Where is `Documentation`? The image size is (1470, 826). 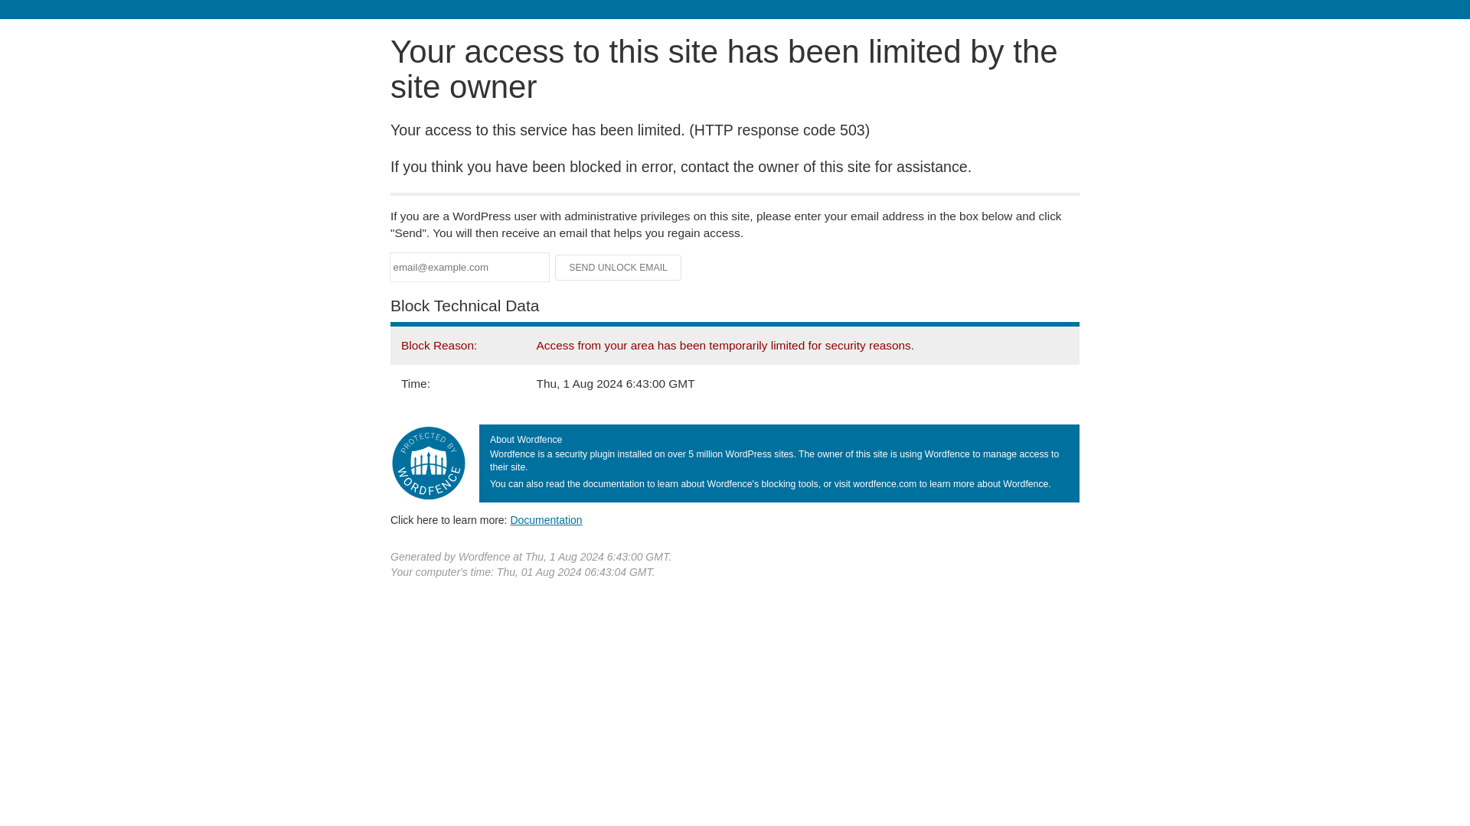 Documentation is located at coordinates (546, 519).